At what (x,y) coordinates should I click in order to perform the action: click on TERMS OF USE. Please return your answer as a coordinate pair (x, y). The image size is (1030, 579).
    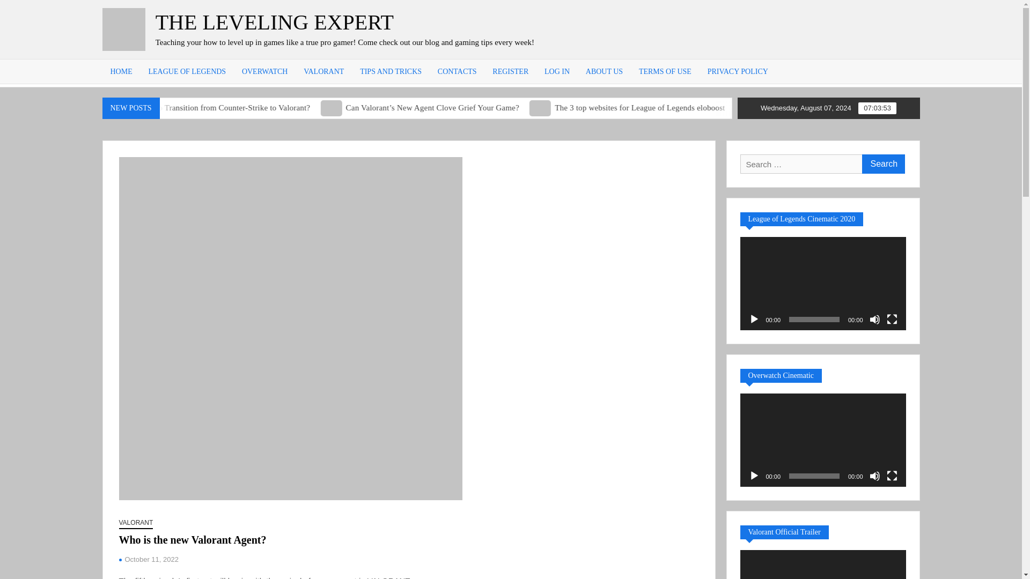
    Looking at the image, I should click on (665, 71).